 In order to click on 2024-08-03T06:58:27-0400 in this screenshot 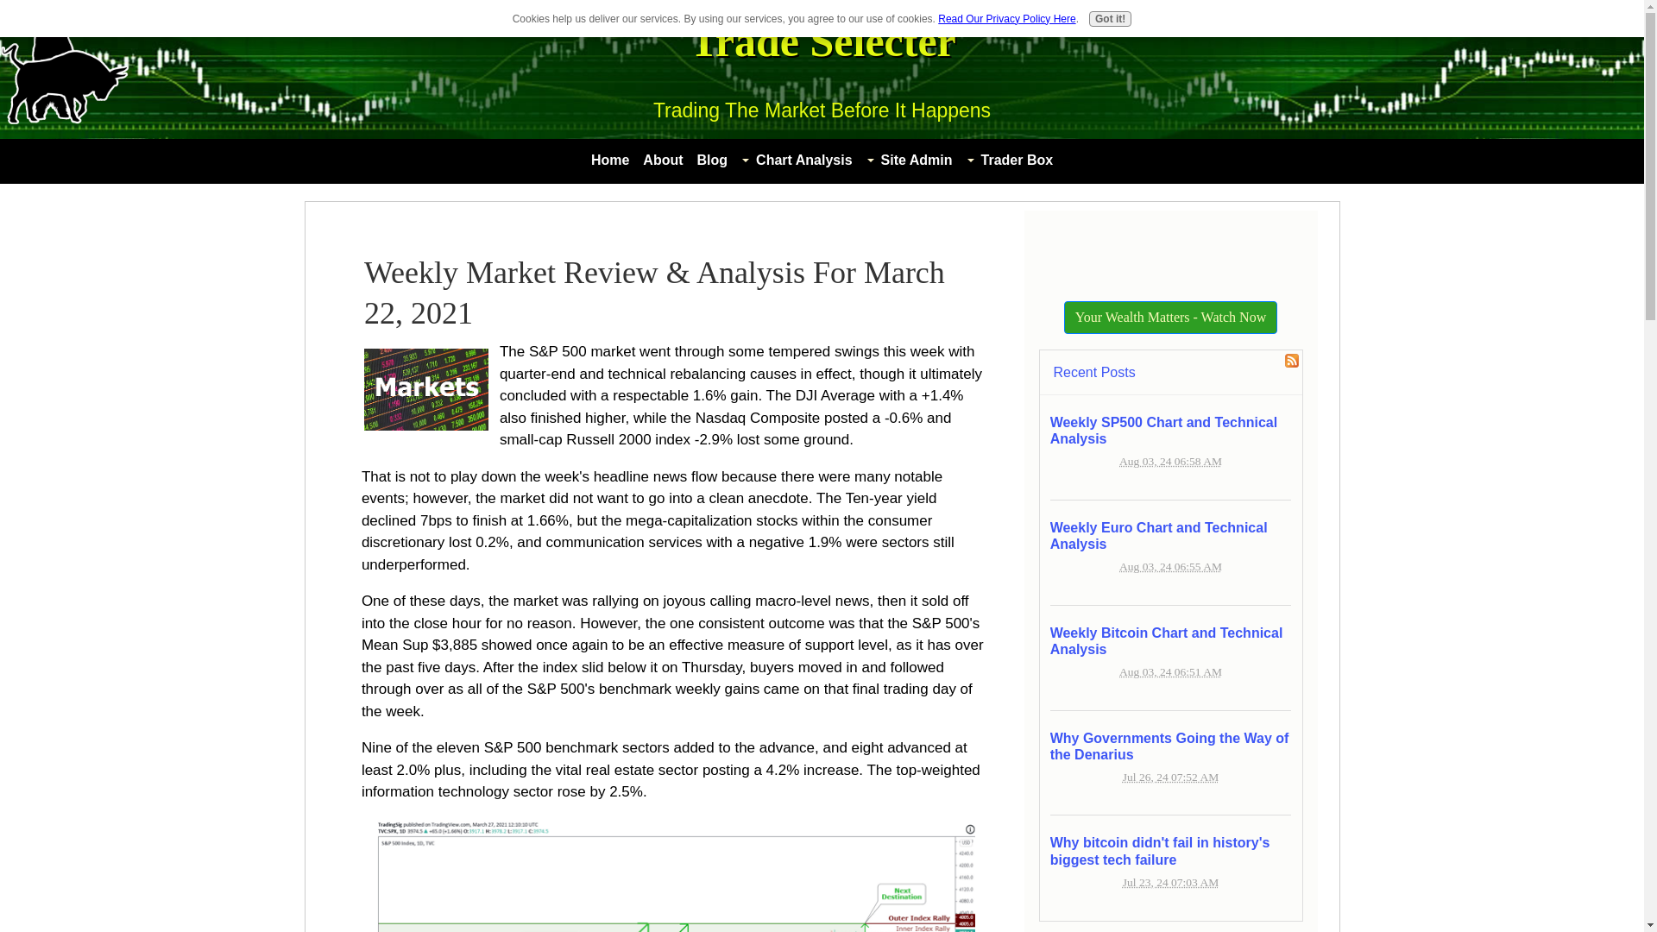, I will do `click(1170, 461)`.